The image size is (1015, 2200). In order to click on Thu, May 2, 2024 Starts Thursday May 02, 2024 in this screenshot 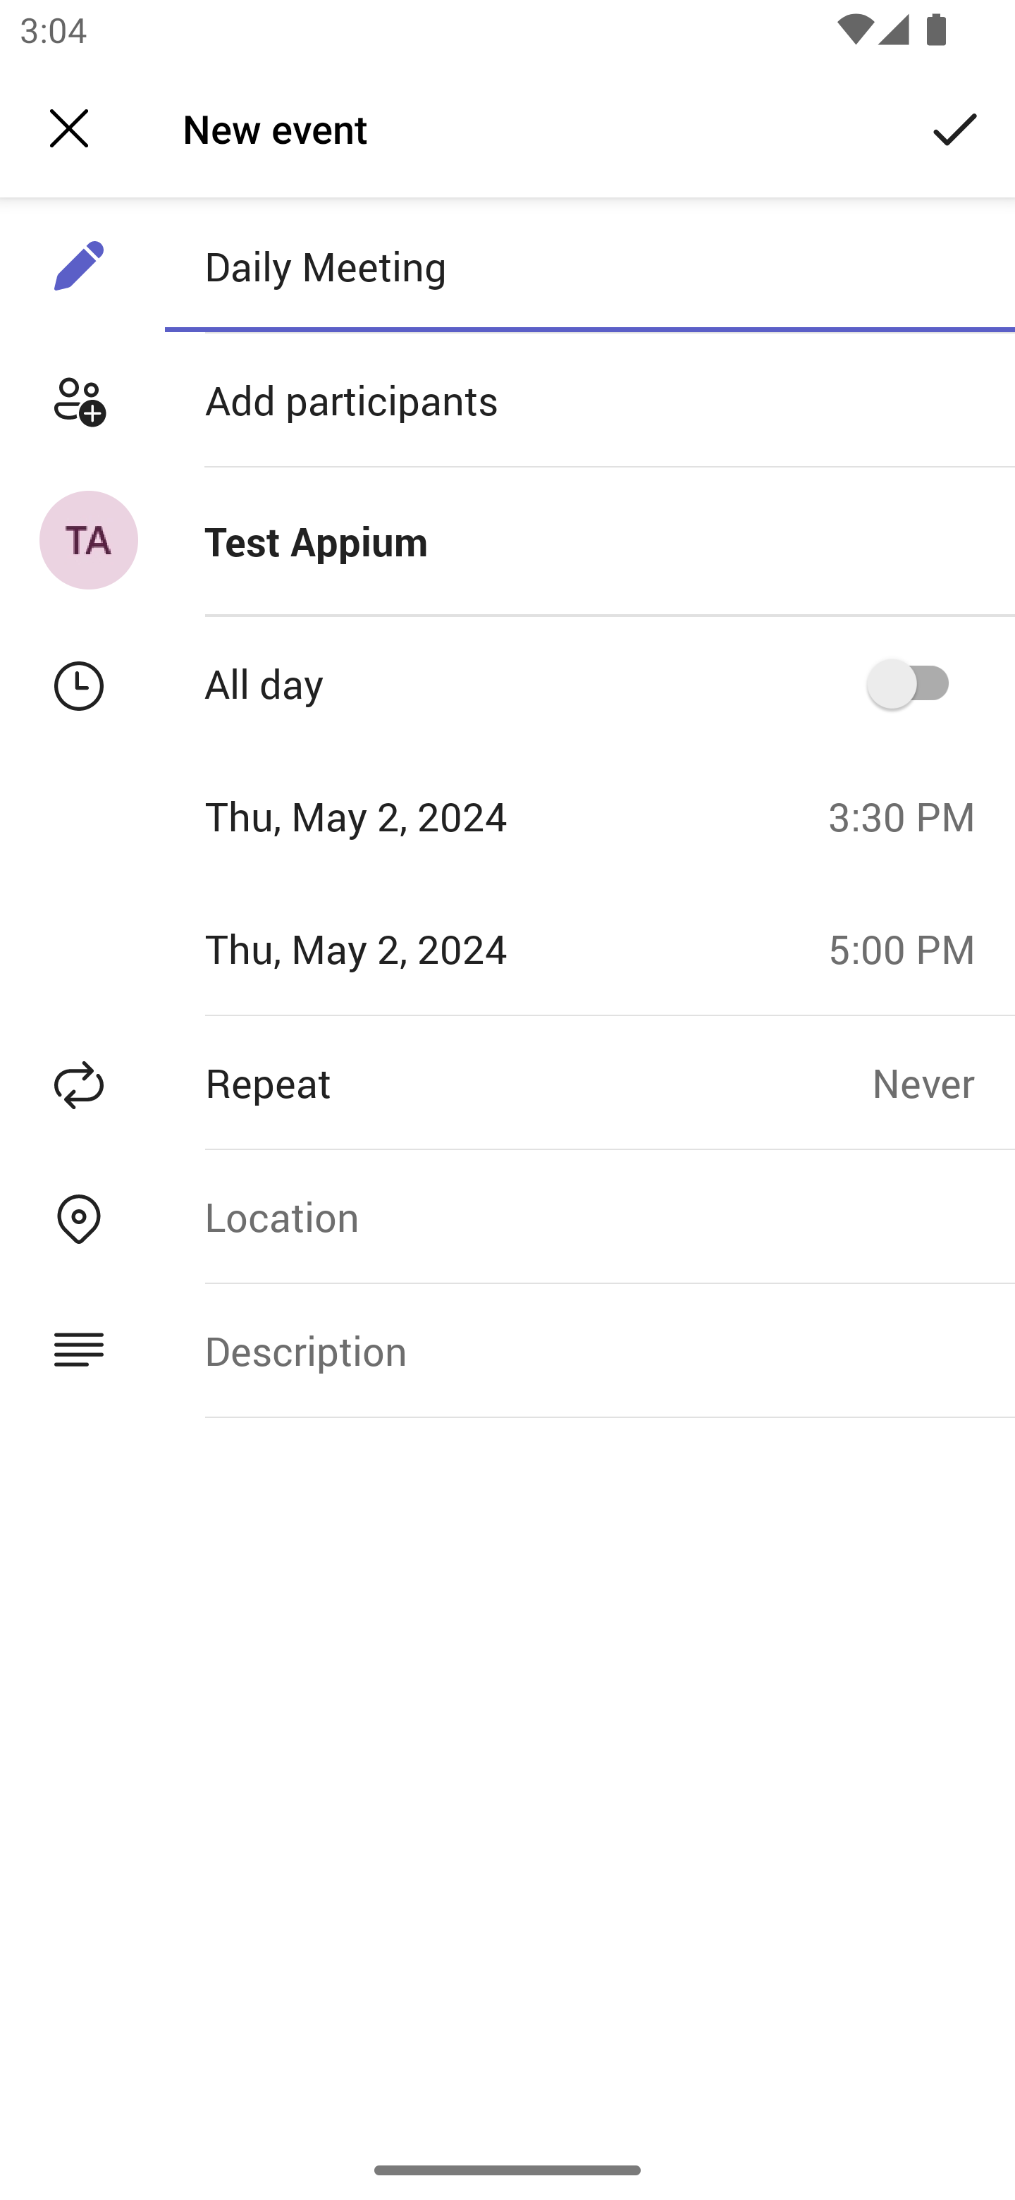, I will do `click(405, 816)`.